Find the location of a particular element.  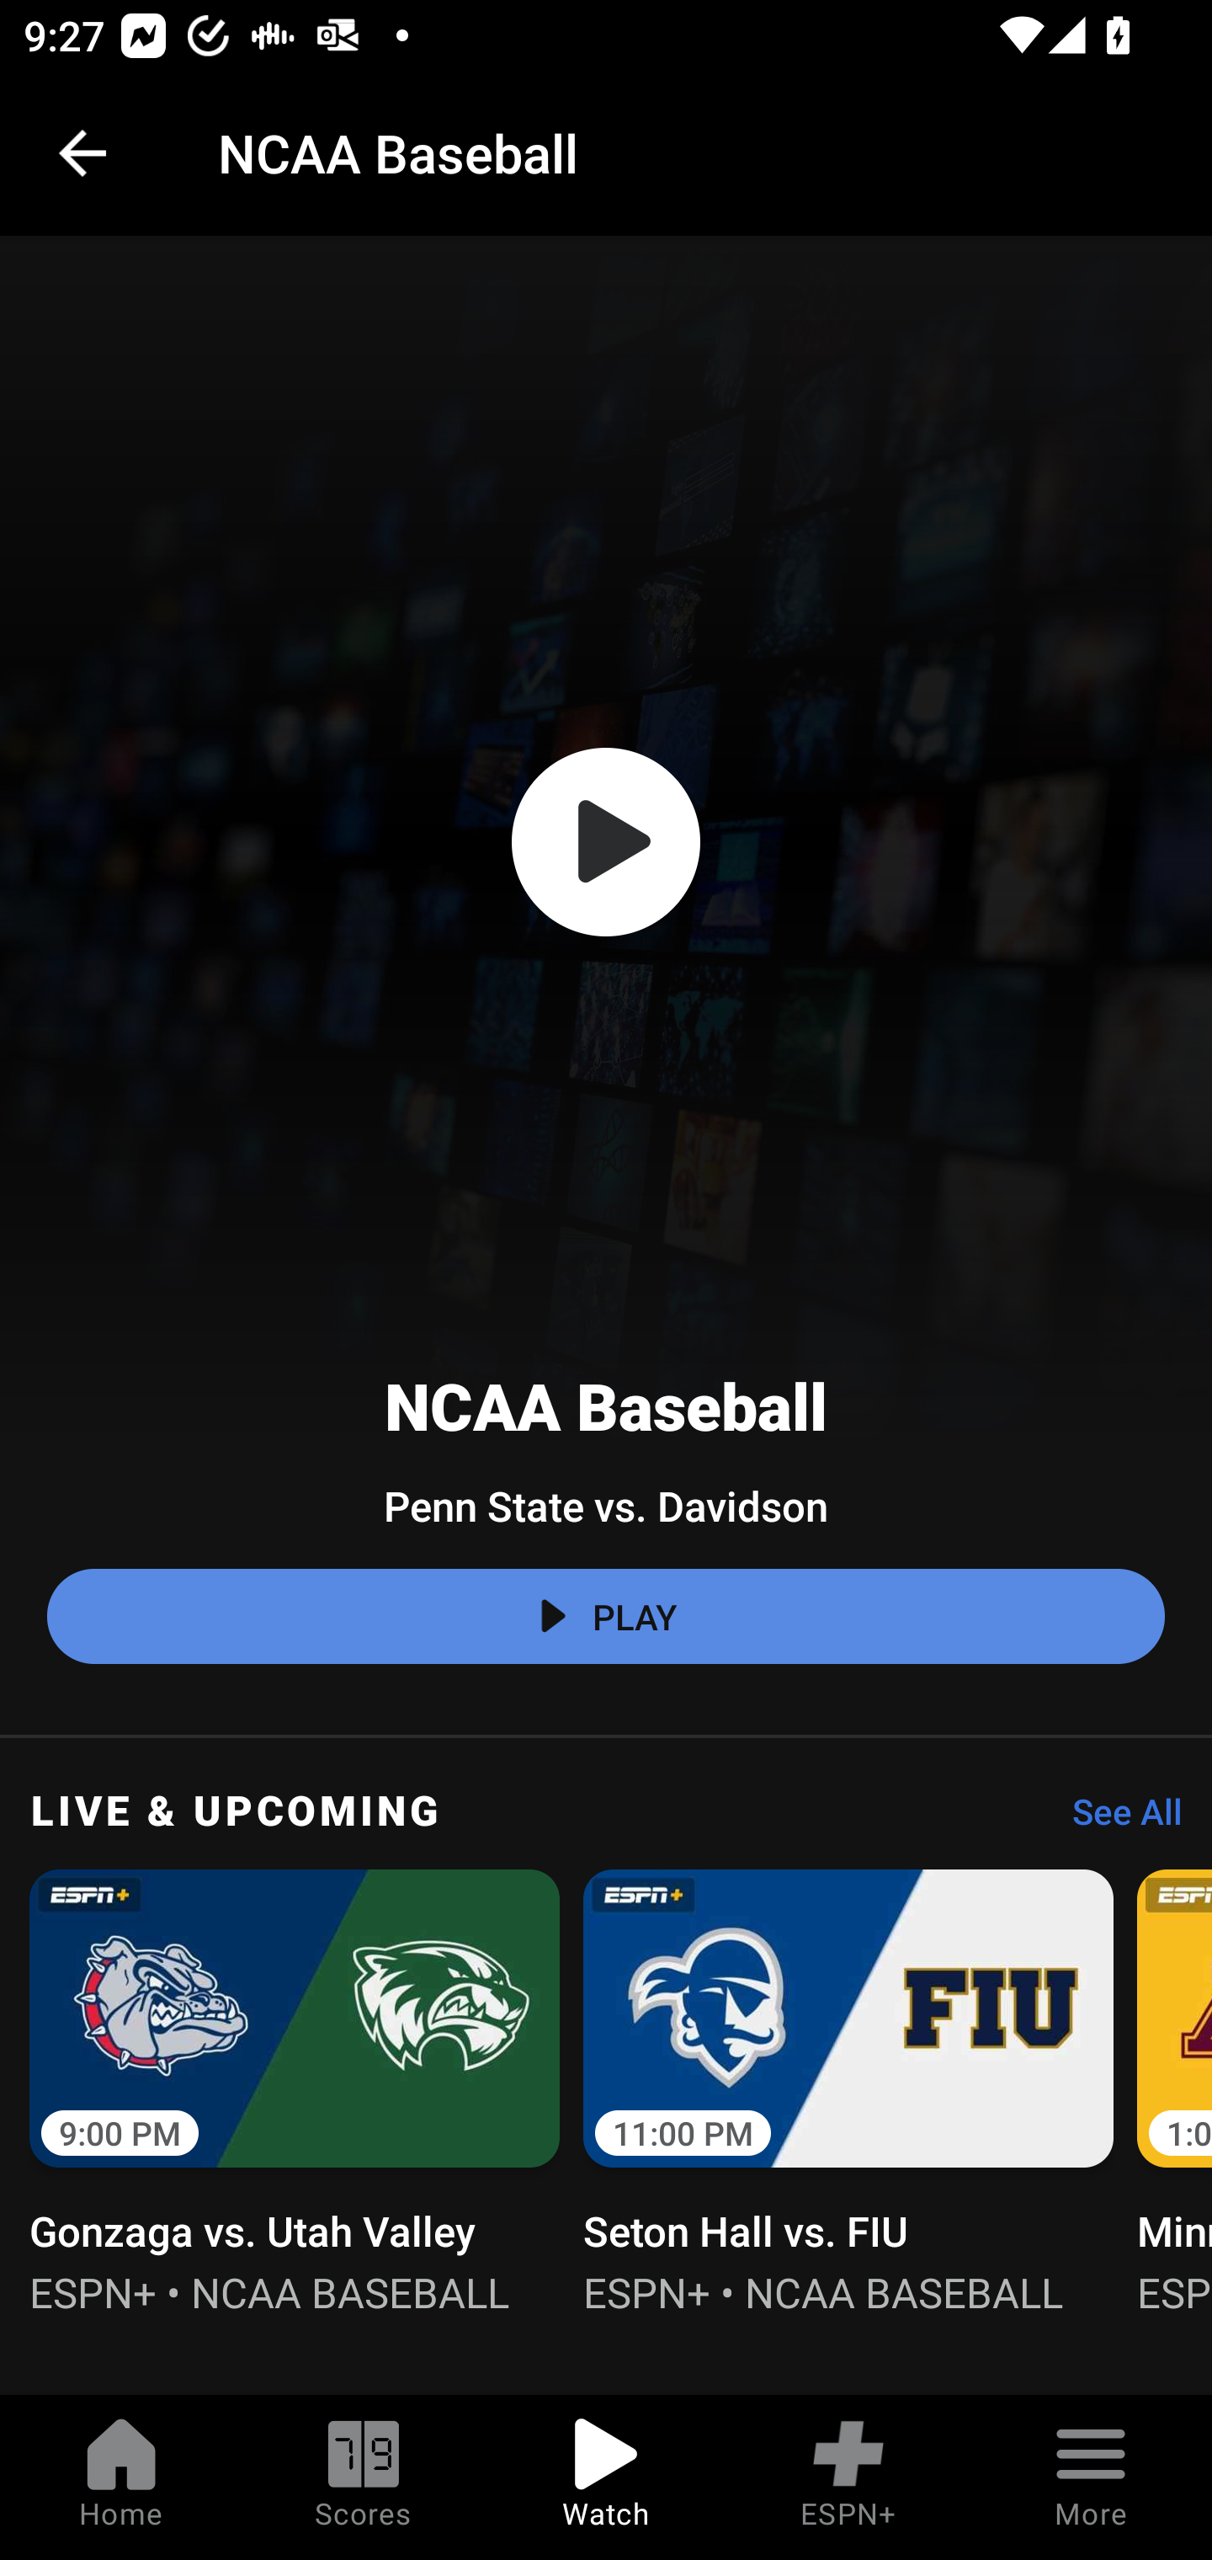

Scores is located at coordinates (364, 2477).